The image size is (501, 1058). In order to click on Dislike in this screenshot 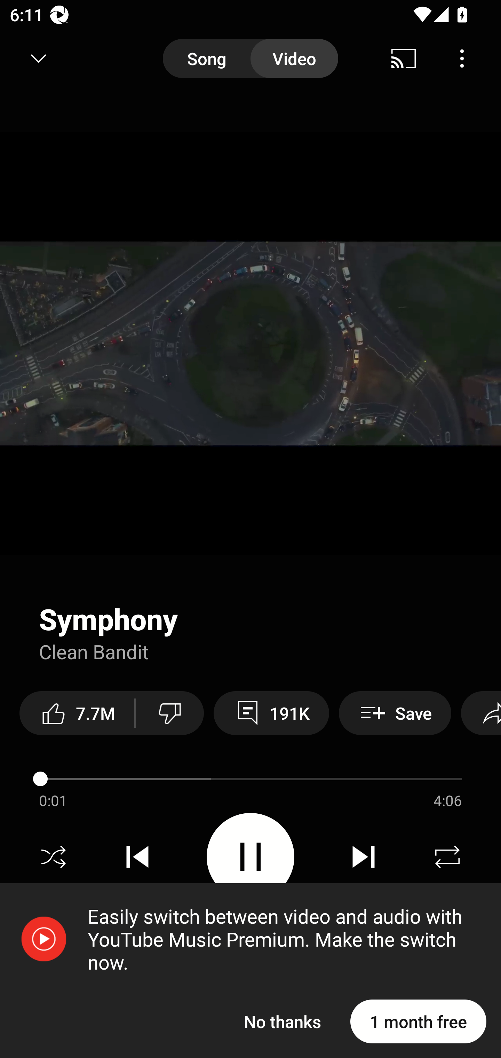, I will do `click(170, 713)`.